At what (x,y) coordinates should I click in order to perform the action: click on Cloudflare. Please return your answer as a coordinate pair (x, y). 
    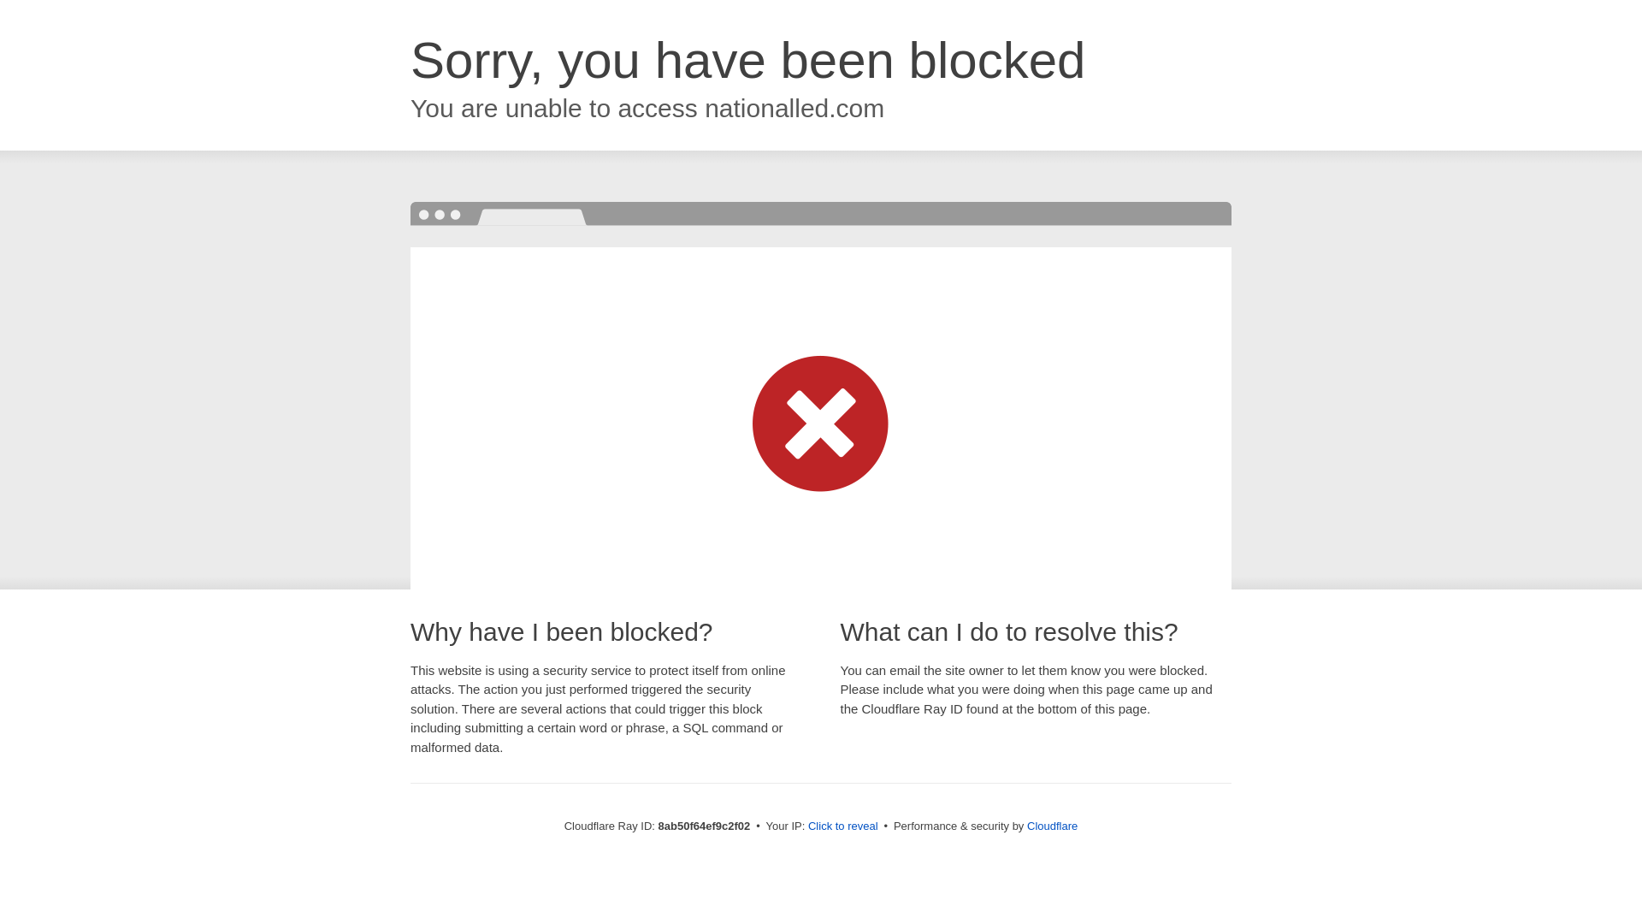
    Looking at the image, I should click on (1052, 826).